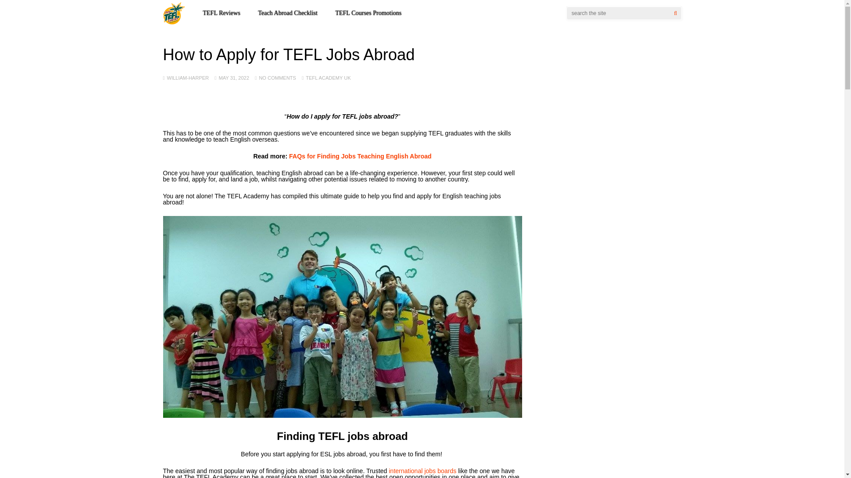 This screenshot has height=478, width=851. Describe the element at coordinates (277, 78) in the screenshot. I see `NO COMMENTS` at that location.